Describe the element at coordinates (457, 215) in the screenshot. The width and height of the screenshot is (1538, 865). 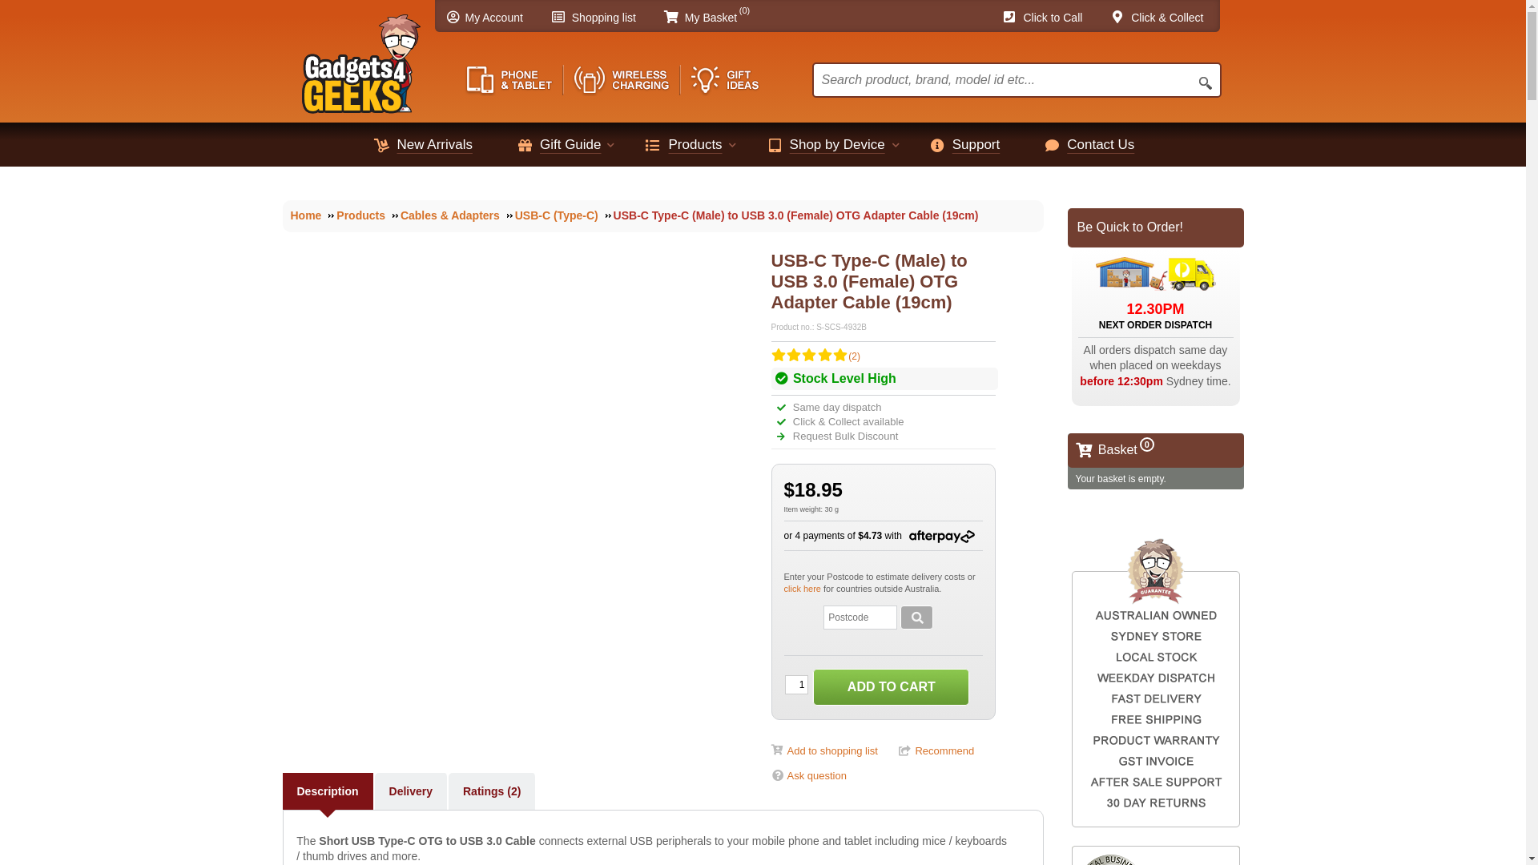
I see `Cables & Adapters` at that location.